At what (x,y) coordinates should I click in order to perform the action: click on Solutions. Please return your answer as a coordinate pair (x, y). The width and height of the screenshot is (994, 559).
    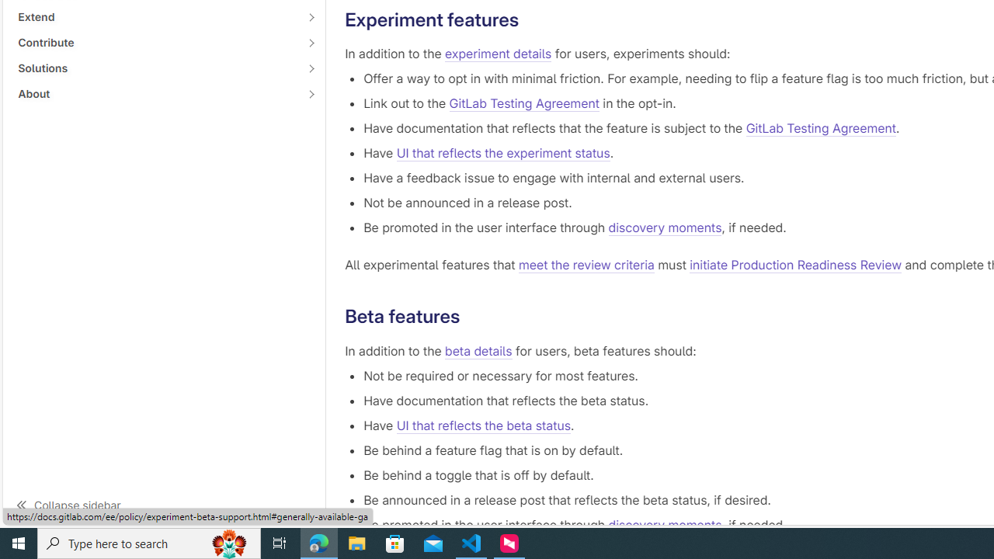
    Looking at the image, I should click on (155, 68).